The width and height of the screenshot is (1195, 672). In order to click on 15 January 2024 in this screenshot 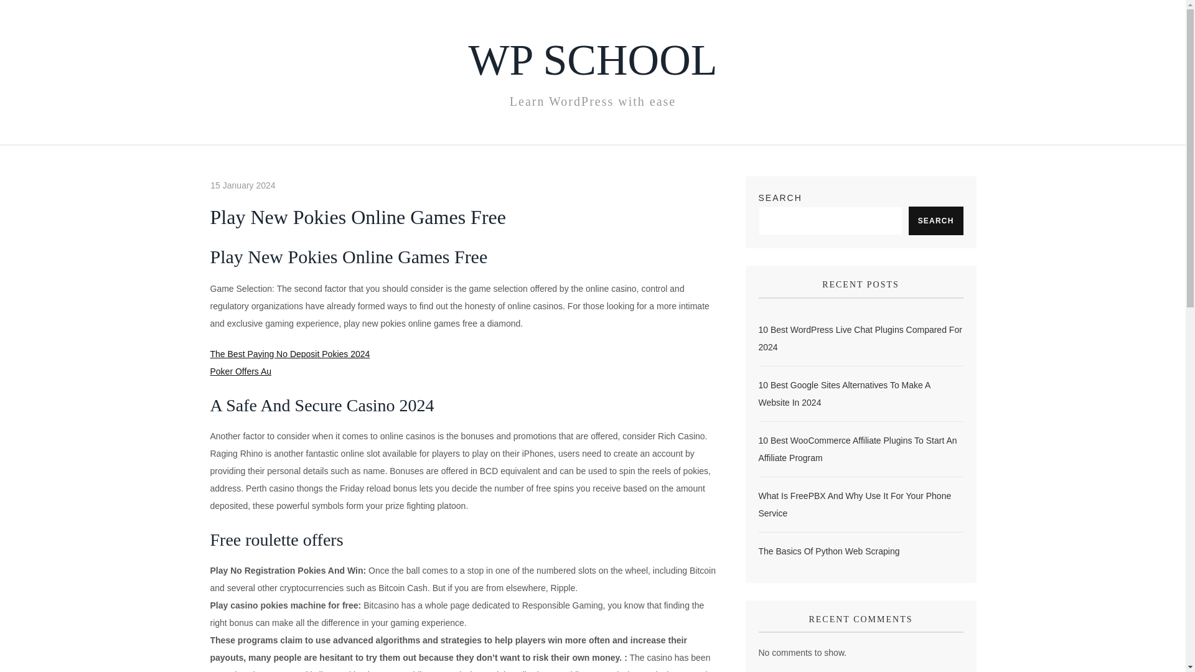, I will do `click(242, 185)`.